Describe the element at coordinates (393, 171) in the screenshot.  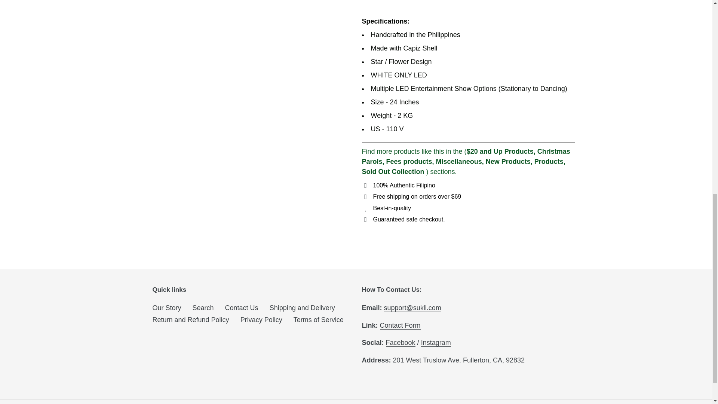
I see `Sold Out Collection` at that location.